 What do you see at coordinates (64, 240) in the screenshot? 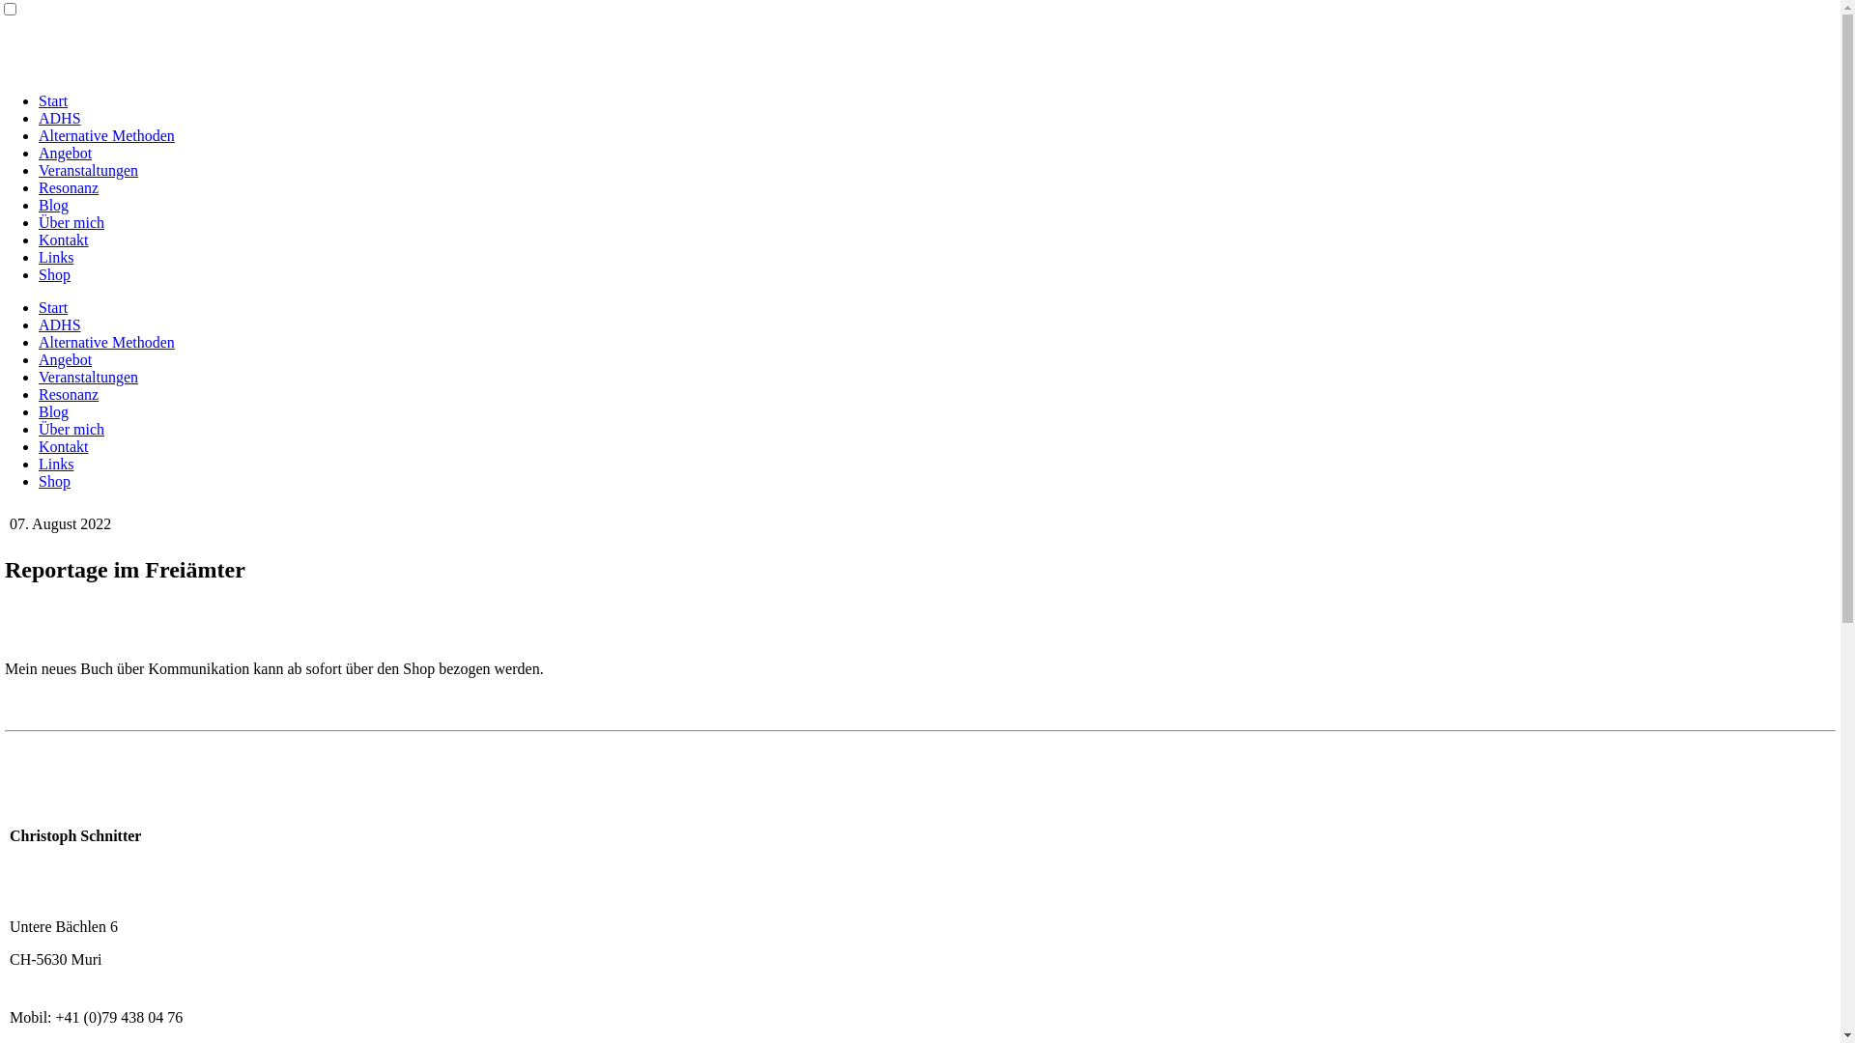
I see `Kontakt` at bounding box center [64, 240].